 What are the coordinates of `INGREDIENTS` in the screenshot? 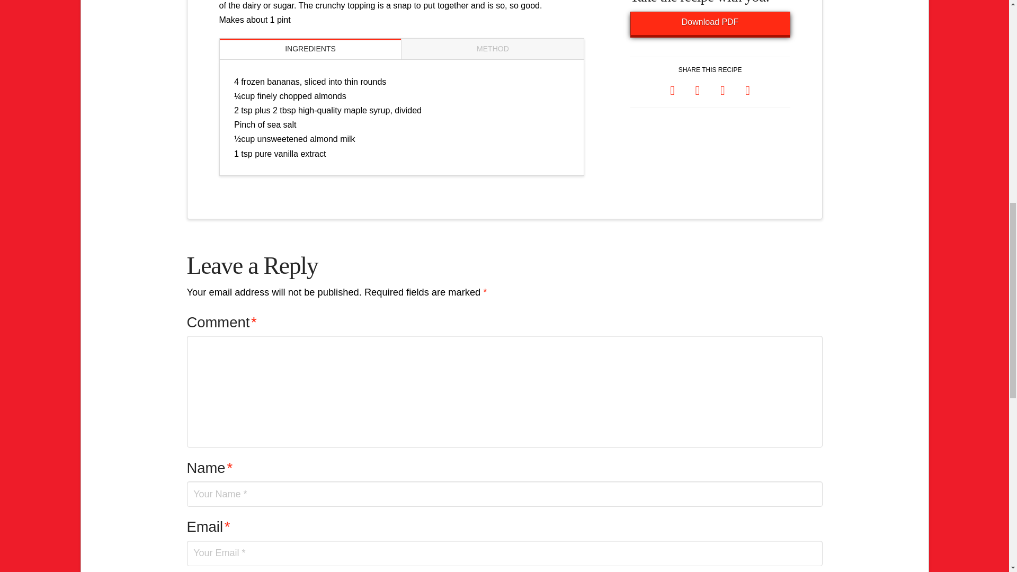 It's located at (310, 49).